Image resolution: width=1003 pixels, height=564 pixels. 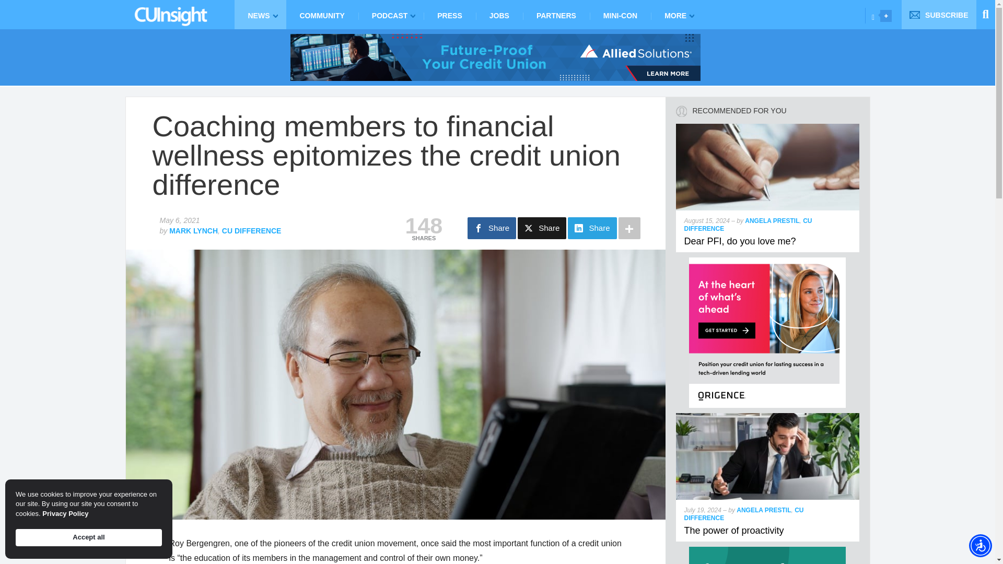 I want to click on PRESS, so click(x=449, y=15).